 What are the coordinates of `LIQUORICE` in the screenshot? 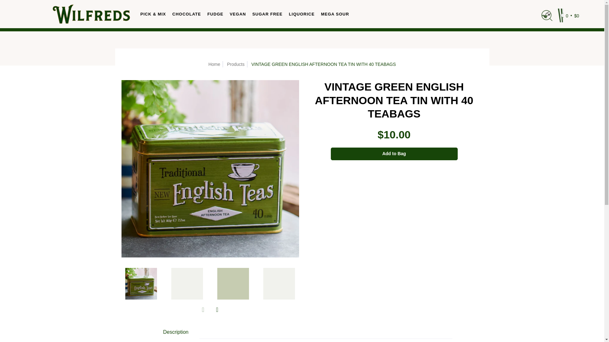 It's located at (302, 14).